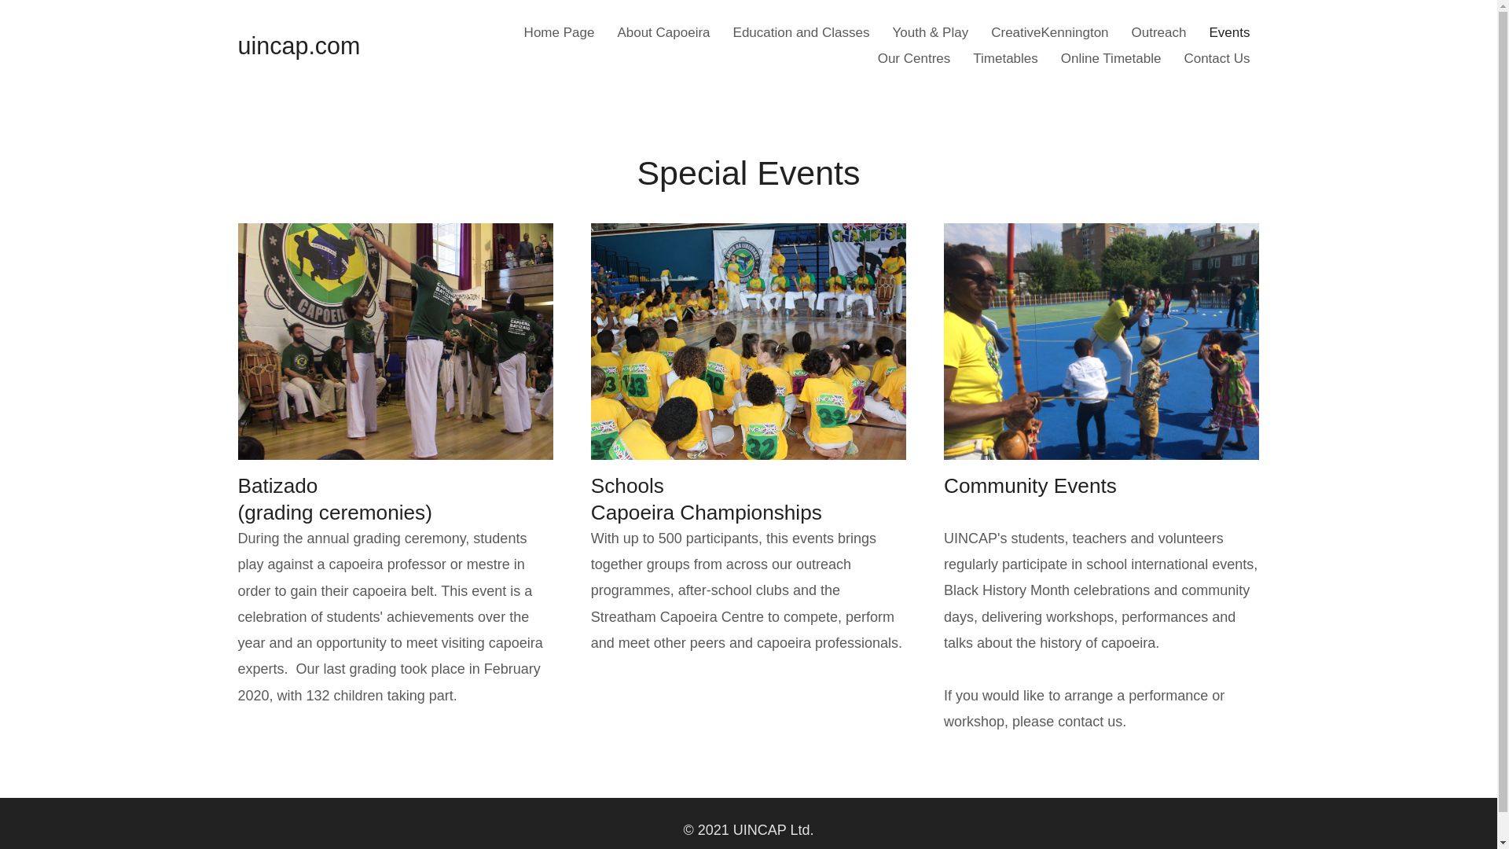 This screenshot has width=1509, height=849. I want to click on Education and Classes, so click(802, 32).